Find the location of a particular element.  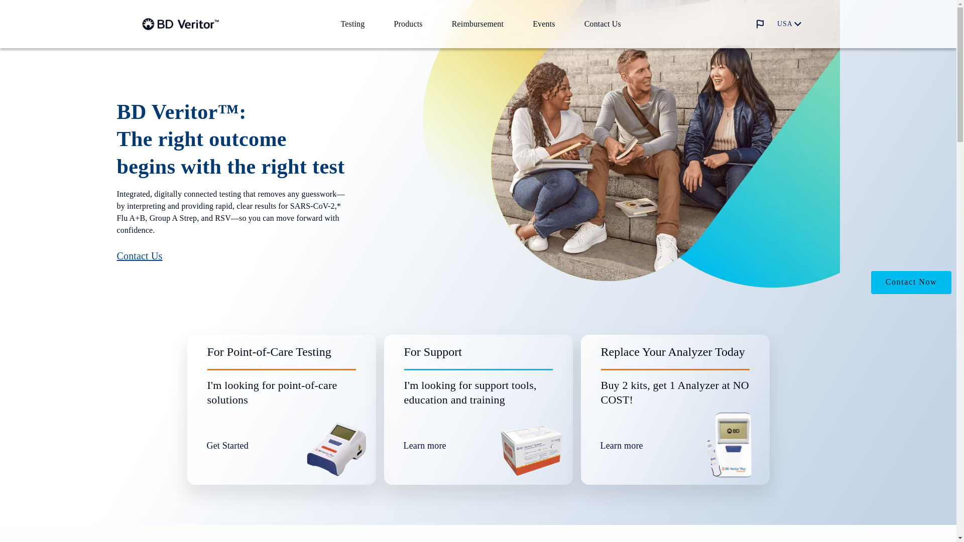

Testing is located at coordinates (352, 24).